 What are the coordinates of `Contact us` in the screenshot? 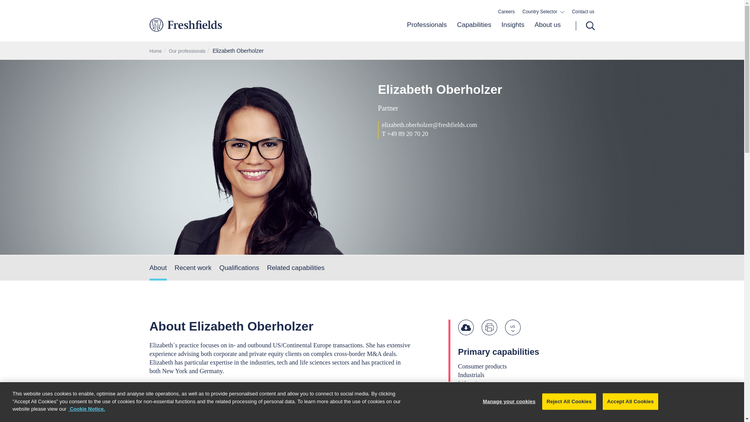 It's located at (583, 12).